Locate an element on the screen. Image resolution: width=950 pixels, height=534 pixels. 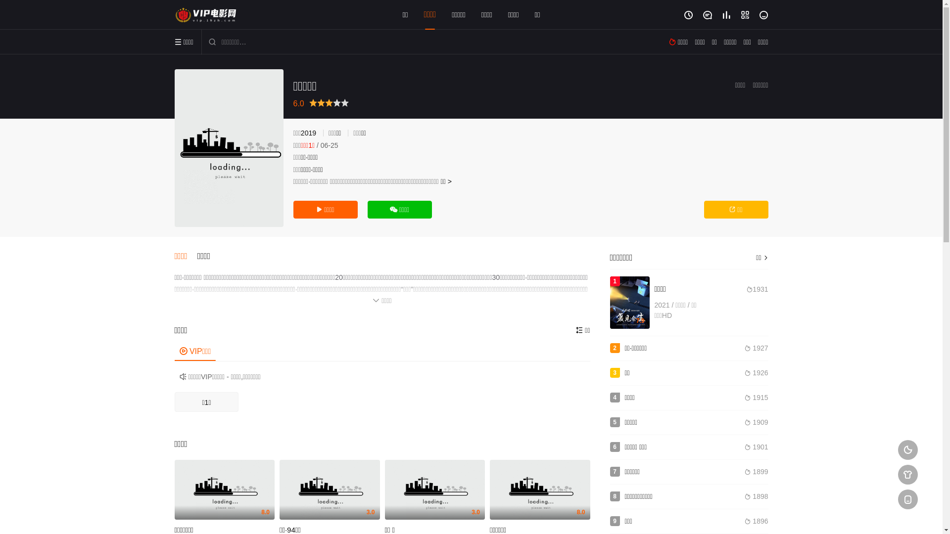
3.0 is located at coordinates (435, 490).